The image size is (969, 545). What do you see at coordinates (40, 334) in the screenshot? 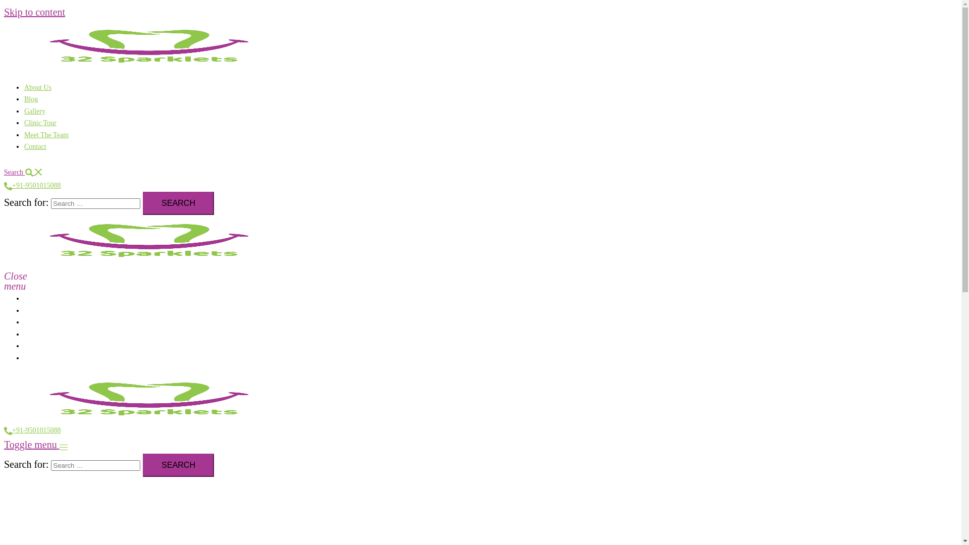
I see `Clinic Tour` at bounding box center [40, 334].